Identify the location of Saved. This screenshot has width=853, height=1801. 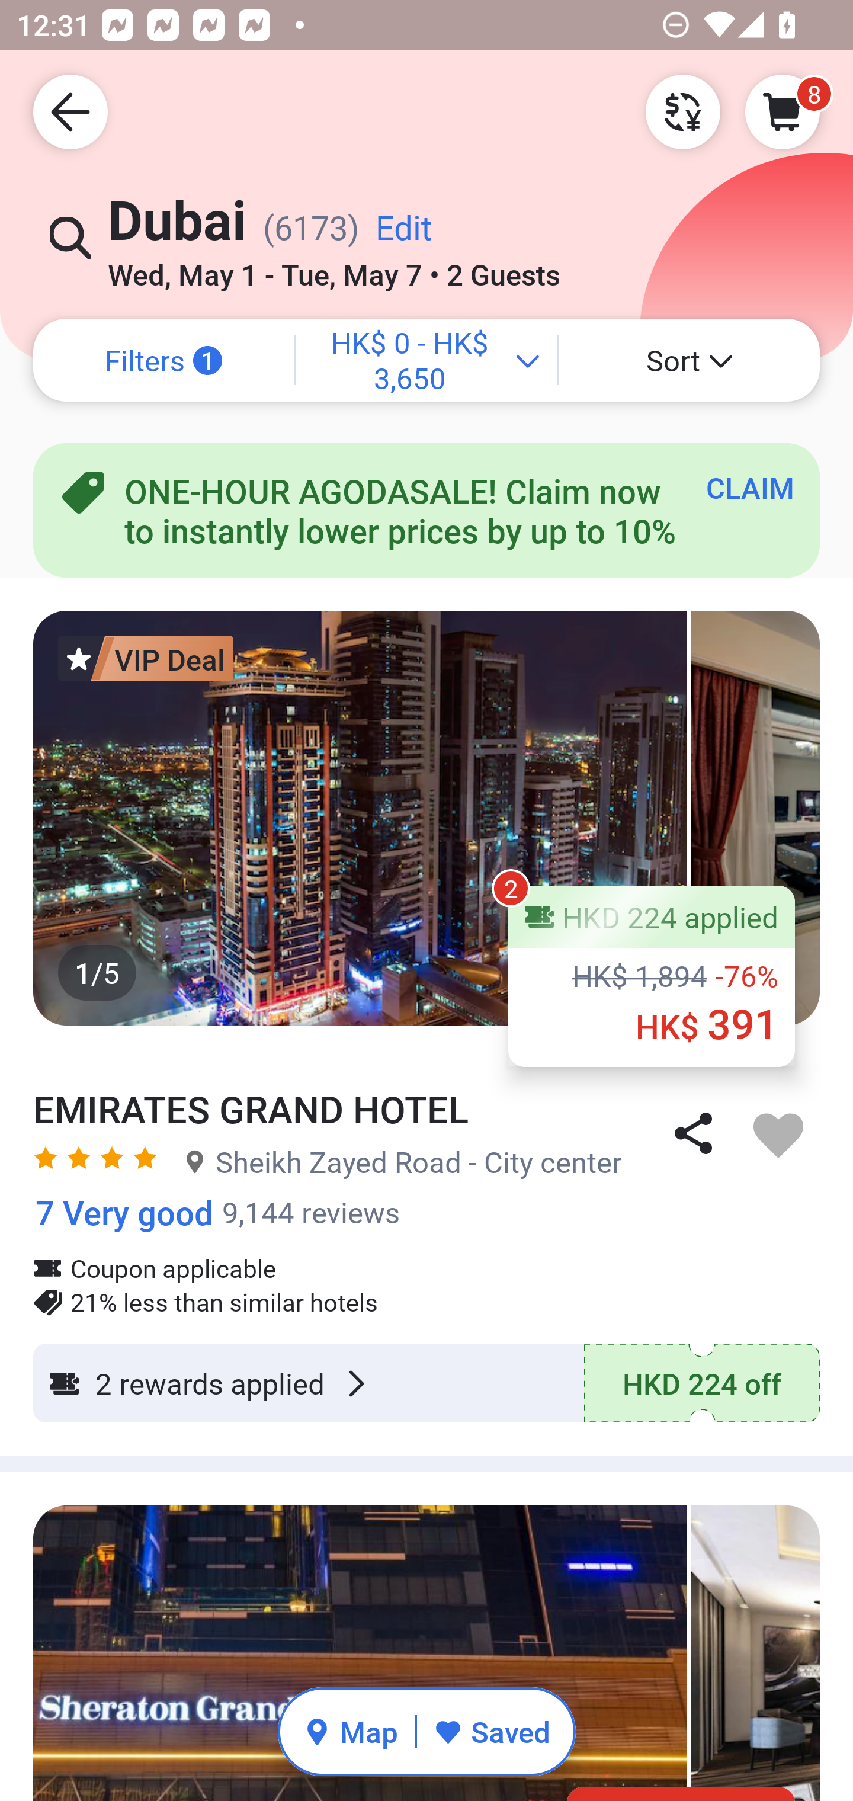
(492, 1731).